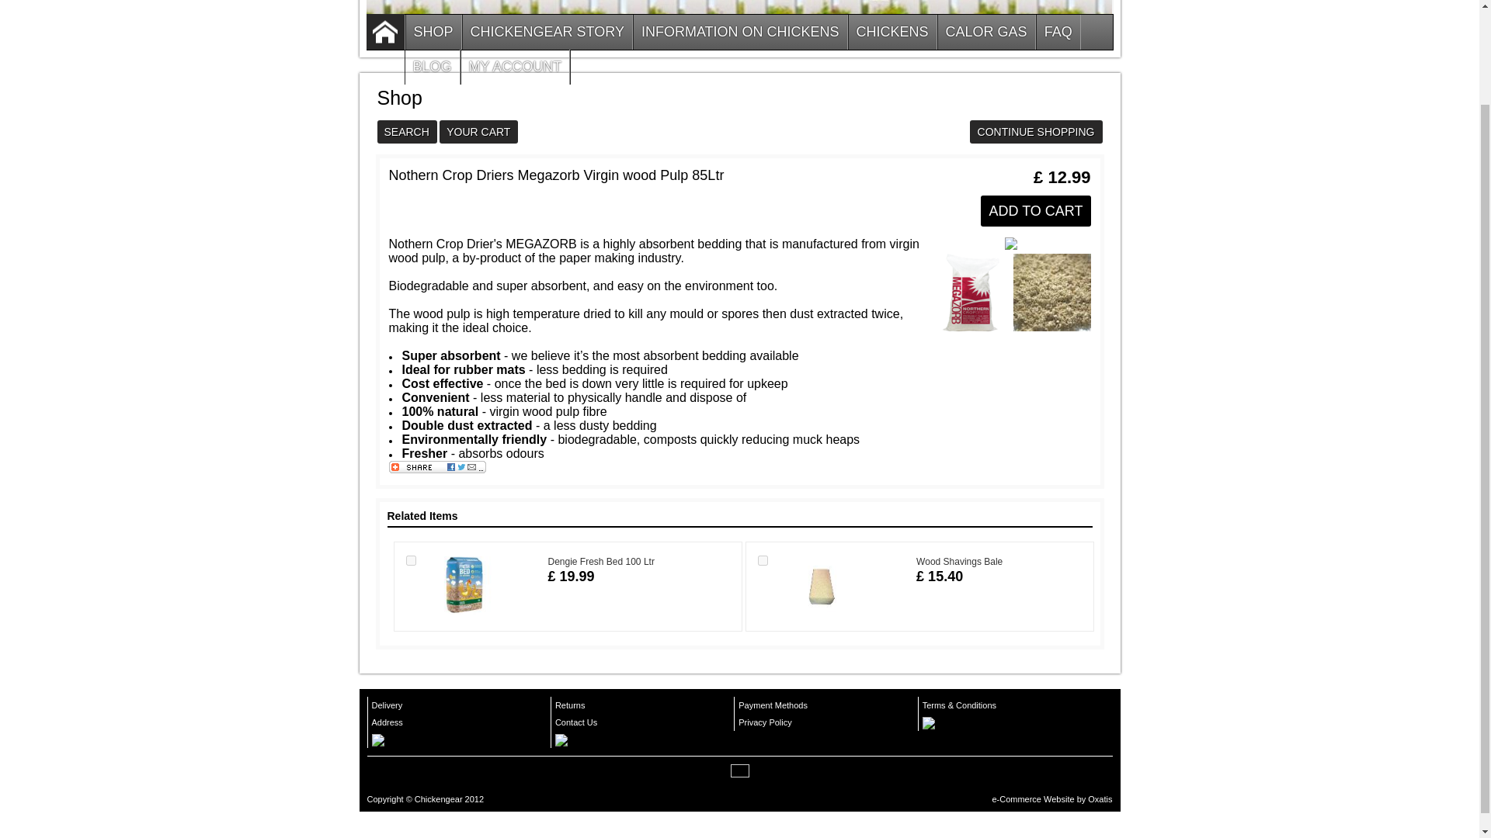 The height and width of the screenshot is (838, 1491). What do you see at coordinates (959, 562) in the screenshot?
I see `Wood Shavings Bale` at bounding box center [959, 562].